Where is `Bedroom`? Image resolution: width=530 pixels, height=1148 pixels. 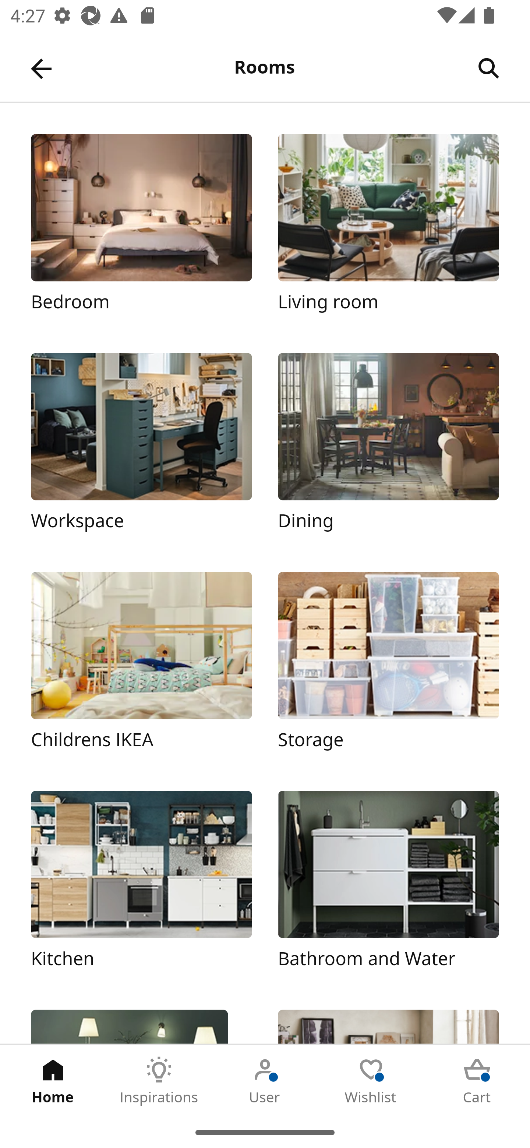
Bedroom is located at coordinates (141, 231).